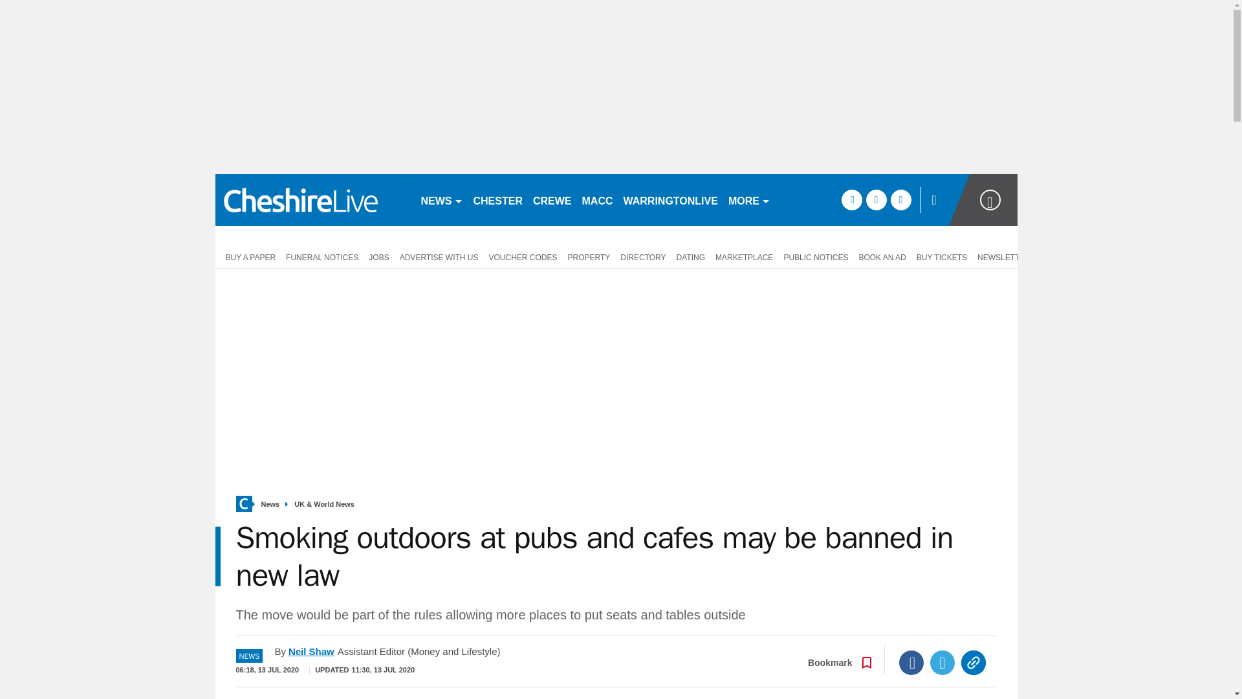 Image resolution: width=1242 pixels, height=699 pixels. Describe the element at coordinates (441, 199) in the screenshot. I see `NEWS` at that location.